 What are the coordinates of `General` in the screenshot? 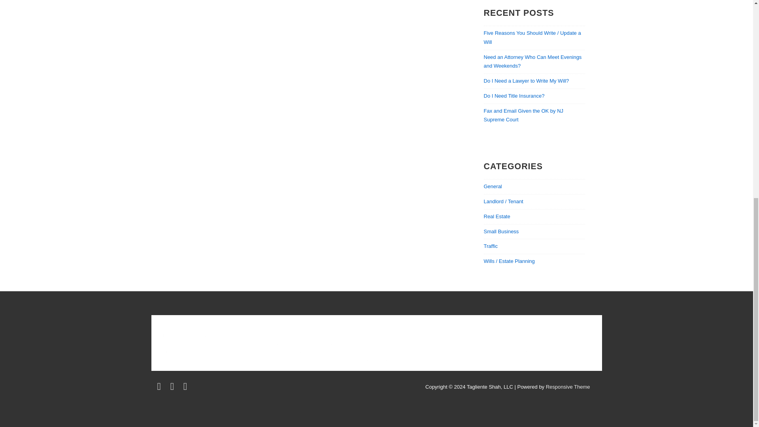 It's located at (493, 187).